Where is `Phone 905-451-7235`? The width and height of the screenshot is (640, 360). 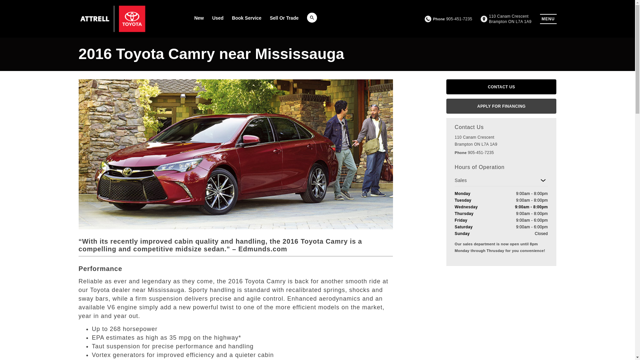
Phone 905-451-7235 is located at coordinates (453, 19).